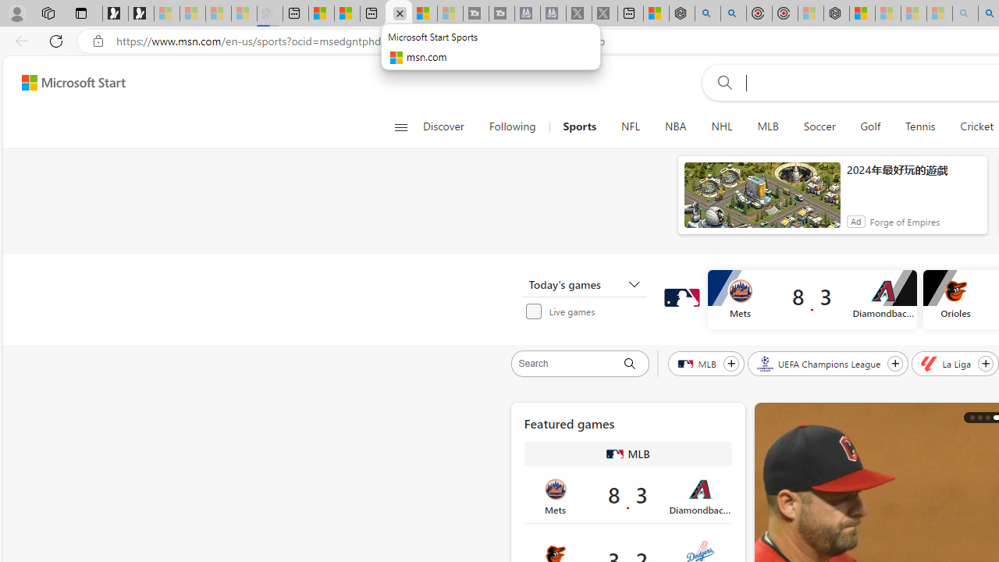 This screenshot has height=562, width=999. I want to click on Cricket, so click(977, 126).